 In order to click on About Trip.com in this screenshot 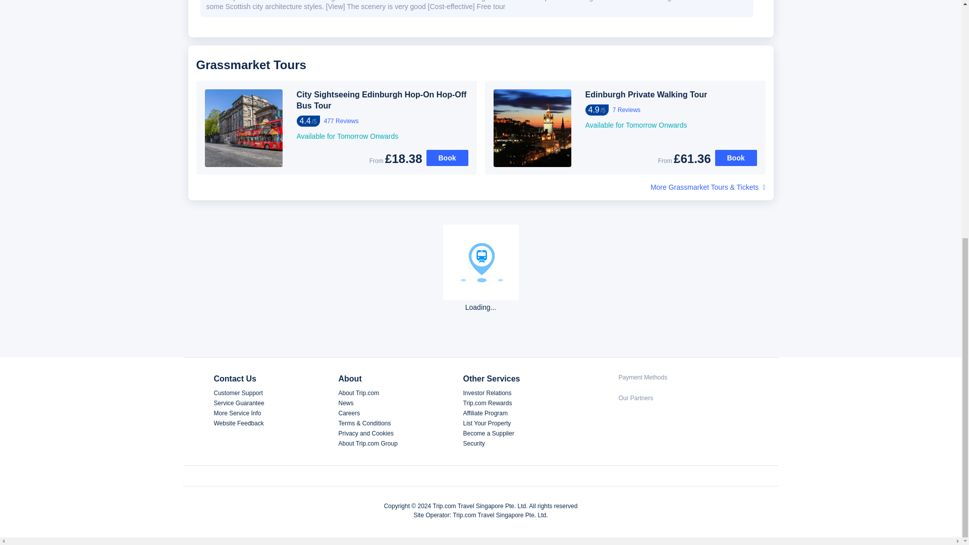, I will do `click(358, 393)`.